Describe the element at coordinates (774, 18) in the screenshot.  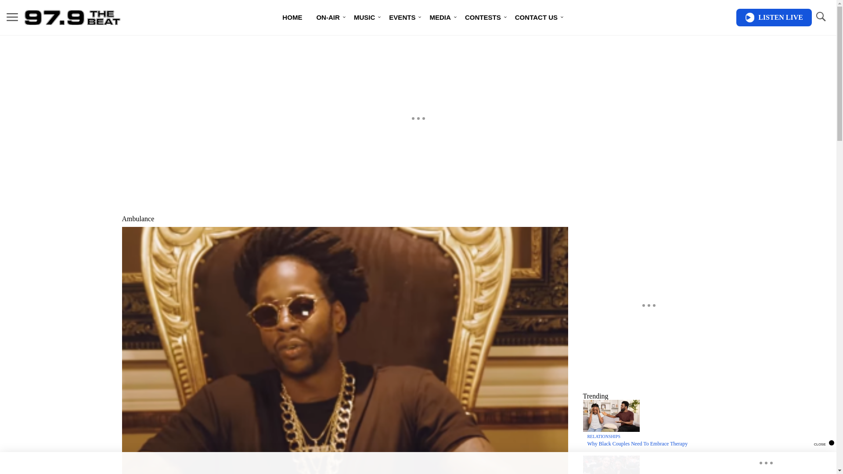
I see `LISTEN LIVE` at that location.